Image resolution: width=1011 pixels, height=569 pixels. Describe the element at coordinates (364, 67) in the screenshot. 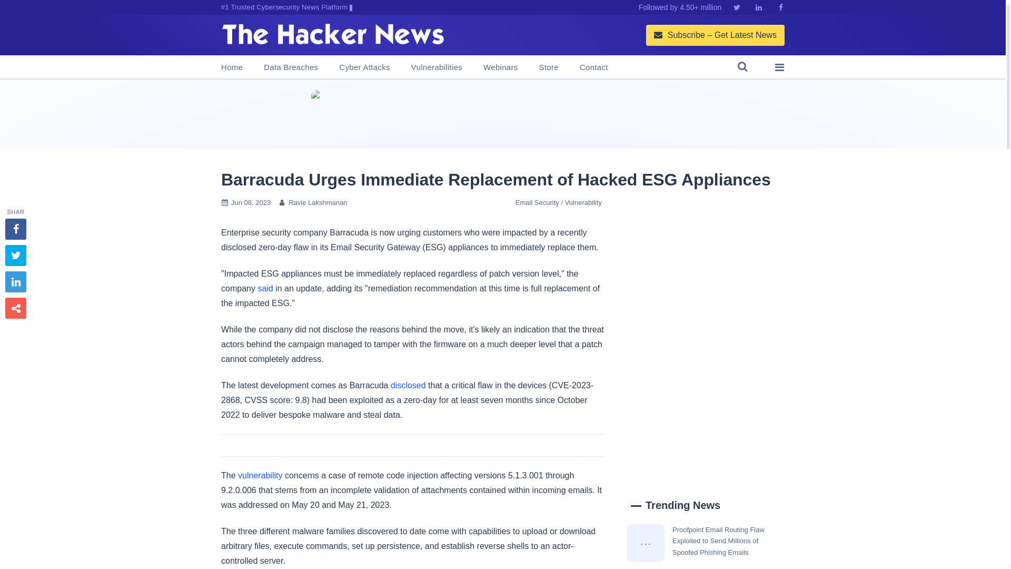

I see `Cyber Attacks` at that location.